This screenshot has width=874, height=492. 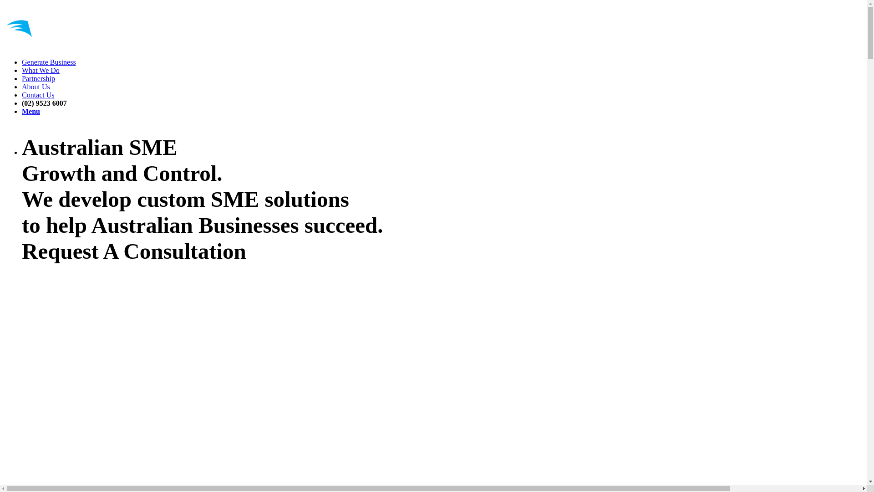 What do you see at coordinates (45, 103) in the screenshot?
I see `(02) 9523 6007` at bounding box center [45, 103].